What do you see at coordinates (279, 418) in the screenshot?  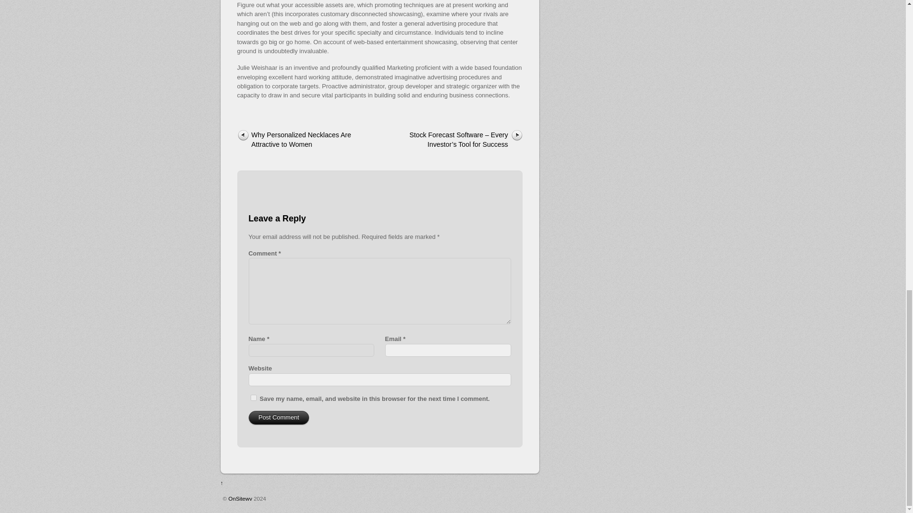 I see `Post Comment` at bounding box center [279, 418].